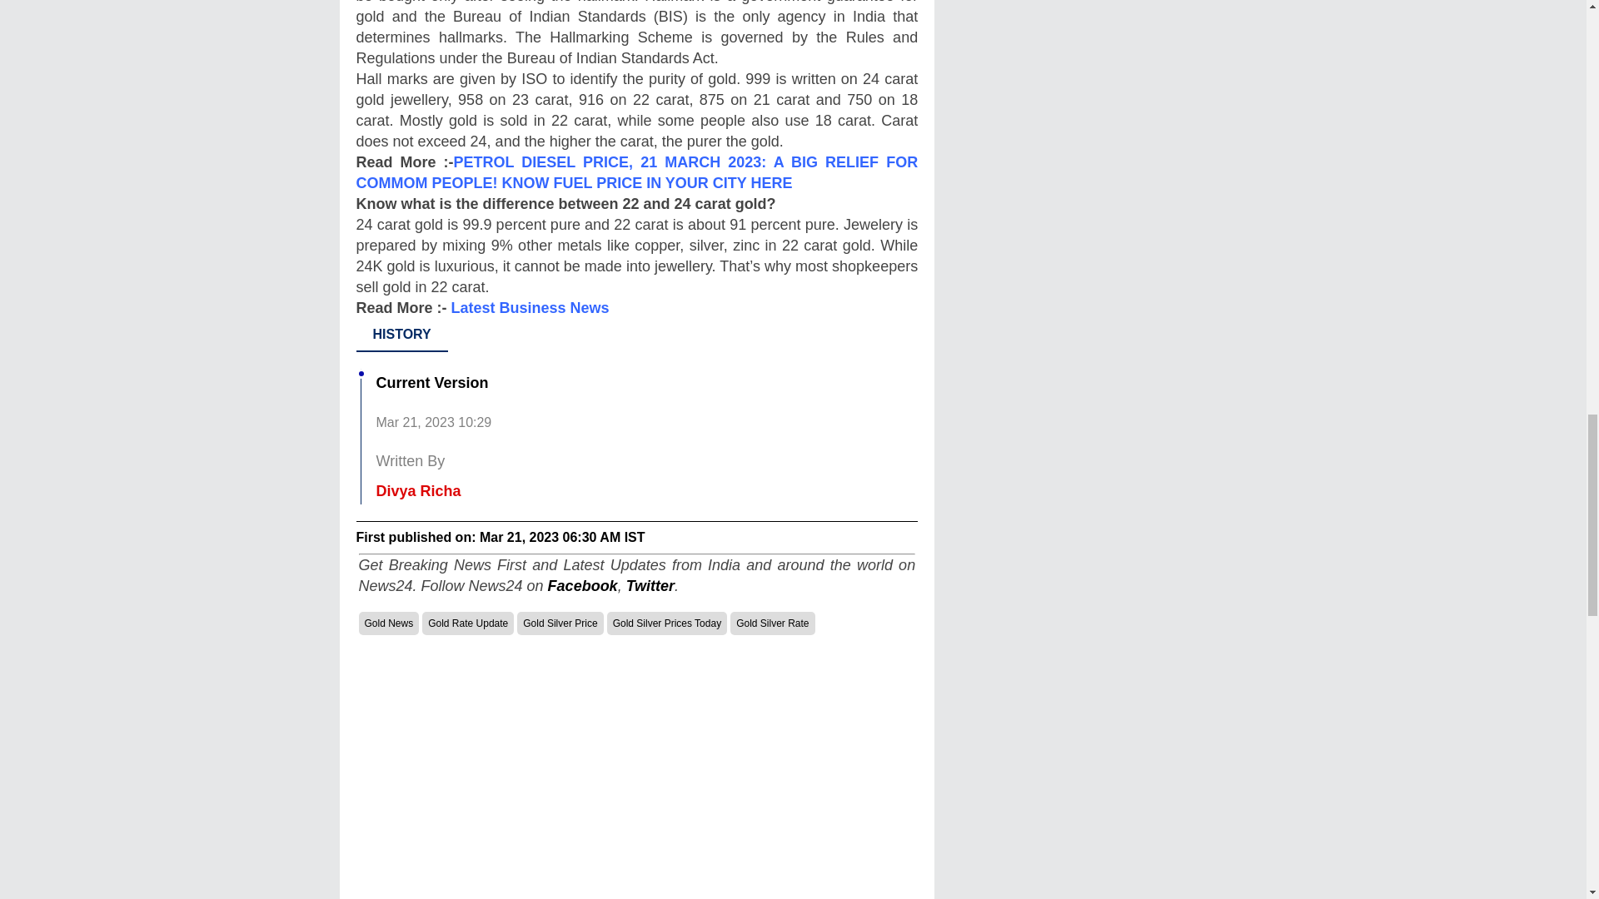 This screenshot has width=1599, height=899. I want to click on Latest Business News, so click(530, 308).